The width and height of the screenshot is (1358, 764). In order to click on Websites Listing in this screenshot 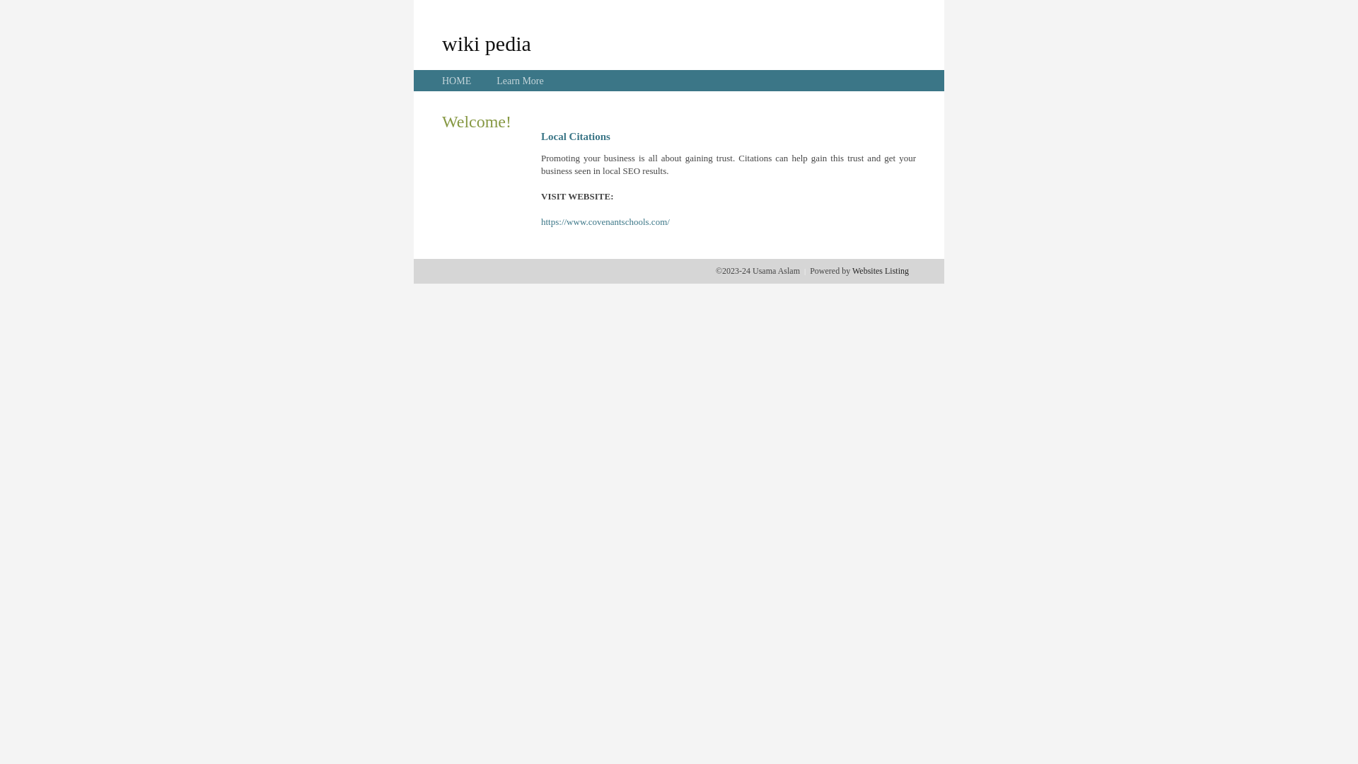, I will do `click(881, 271)`.